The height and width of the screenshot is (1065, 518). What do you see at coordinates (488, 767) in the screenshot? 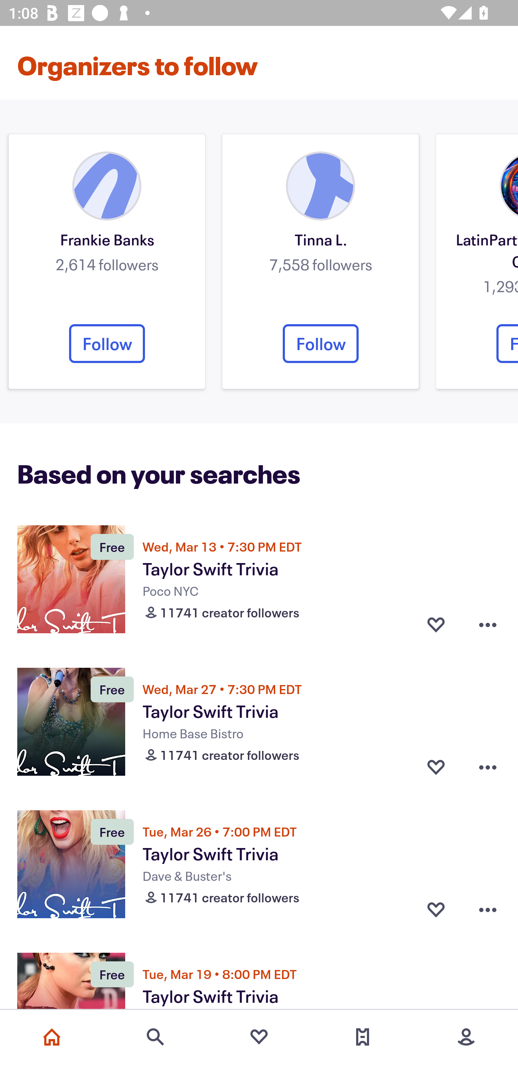
I see `Overflow menu button` at bounding box center [488, 767].